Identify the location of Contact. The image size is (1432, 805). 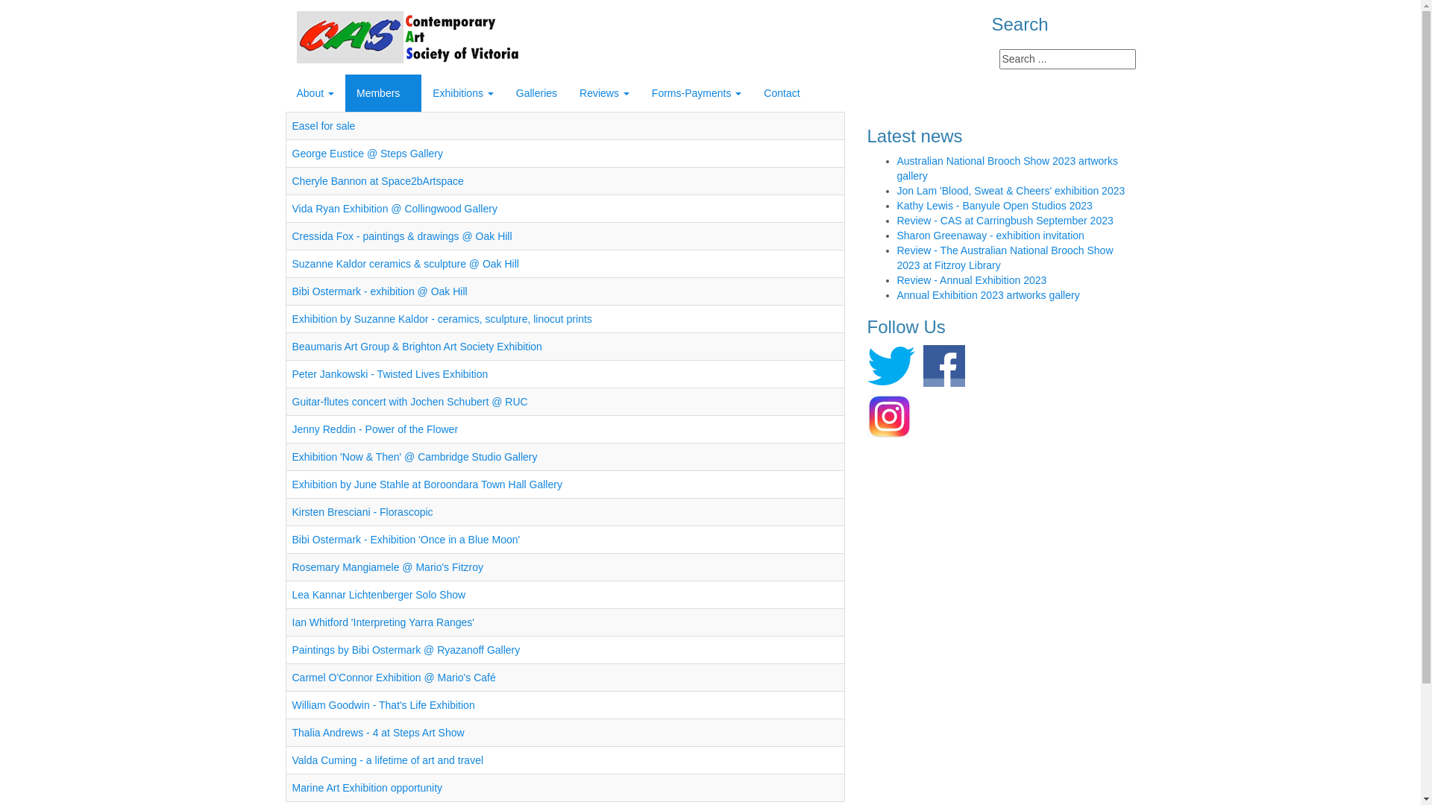
(782, 93).